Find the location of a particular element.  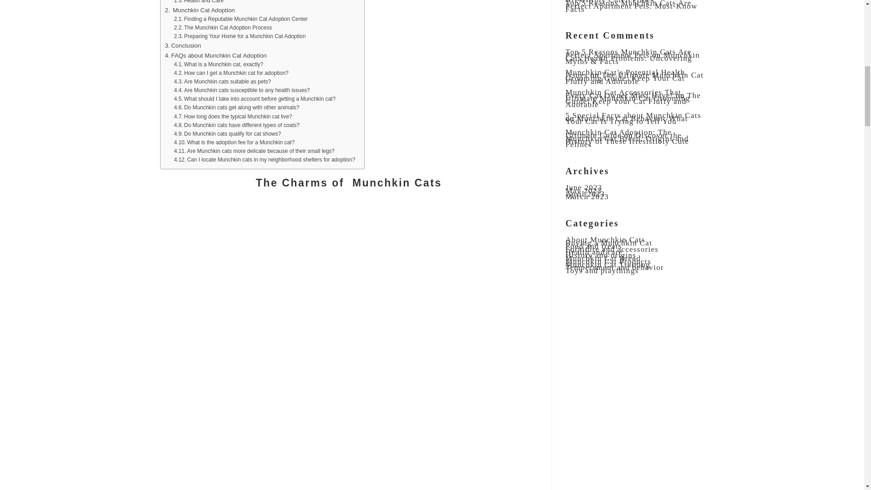

The Munchkin Cat Adoption Process is located at coordinates (222, 28).